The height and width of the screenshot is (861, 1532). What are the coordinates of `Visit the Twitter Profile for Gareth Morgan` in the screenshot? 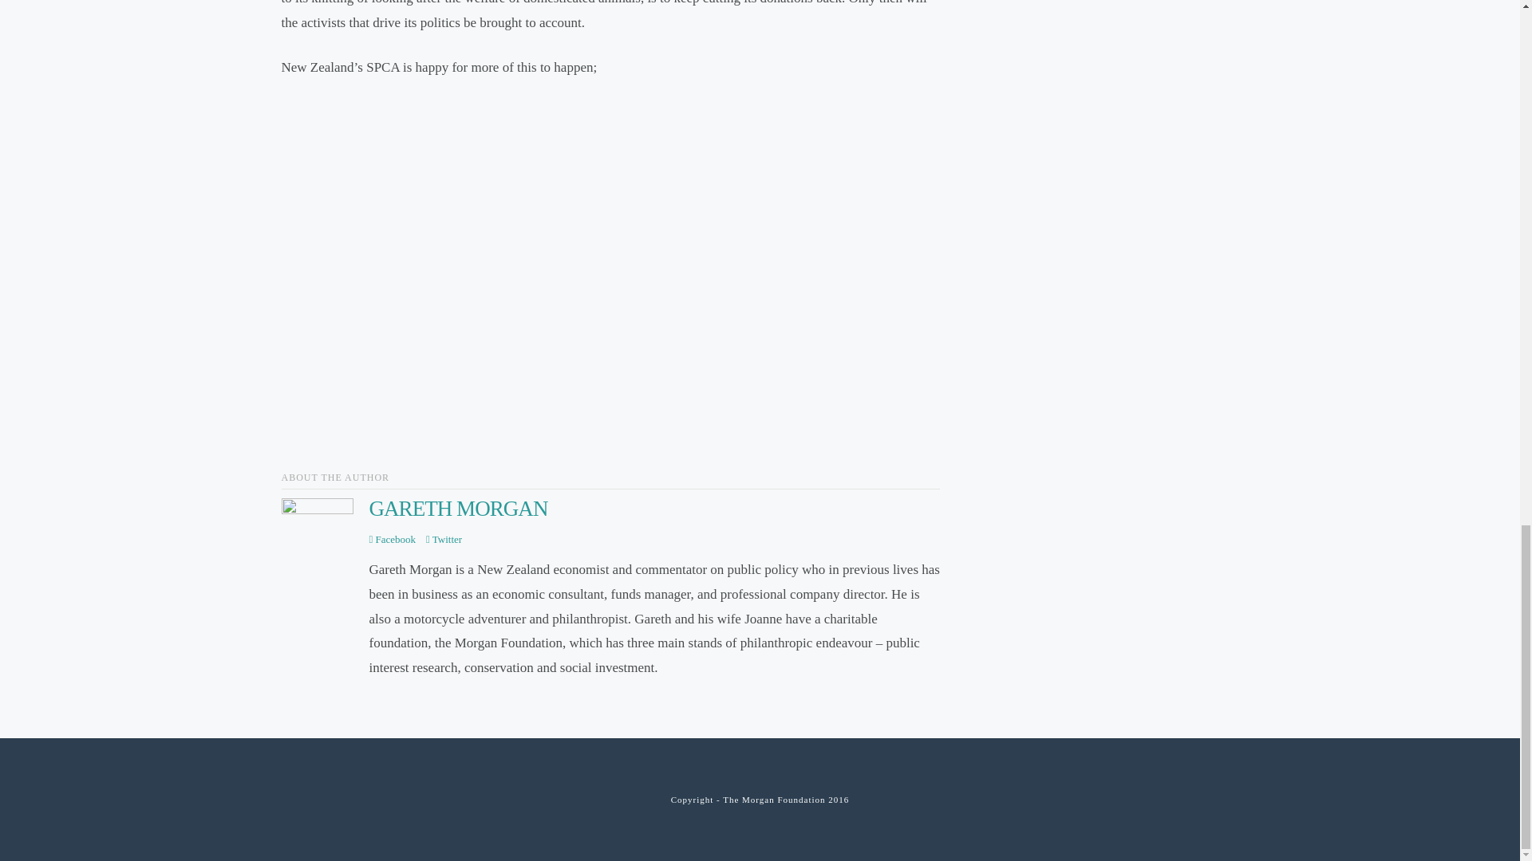 It's located at (444, 539).